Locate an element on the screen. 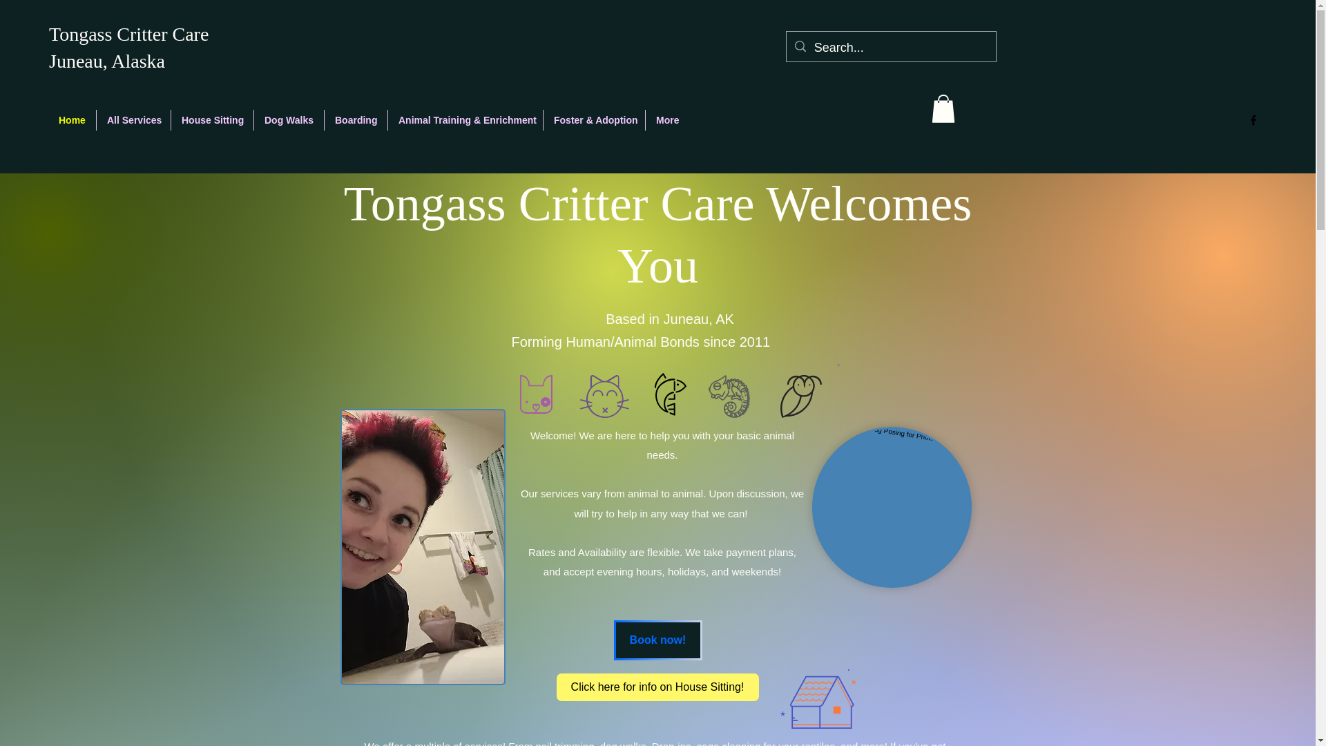 Image resolution: width=1326 pixels, height=746 pixels. House Sitting is located at coordinates (211, 120).